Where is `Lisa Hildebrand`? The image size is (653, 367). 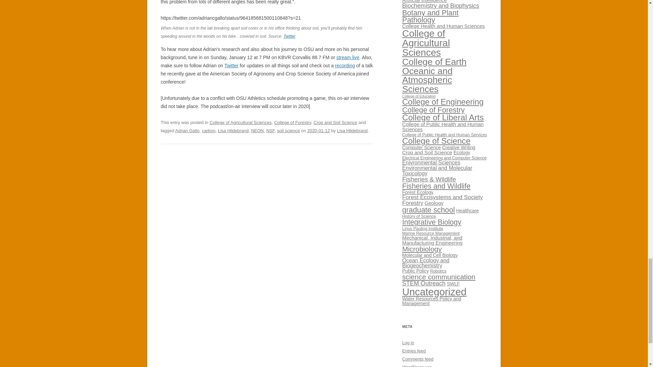
Lisa Hildebrand is located at coordinates (233, 130).